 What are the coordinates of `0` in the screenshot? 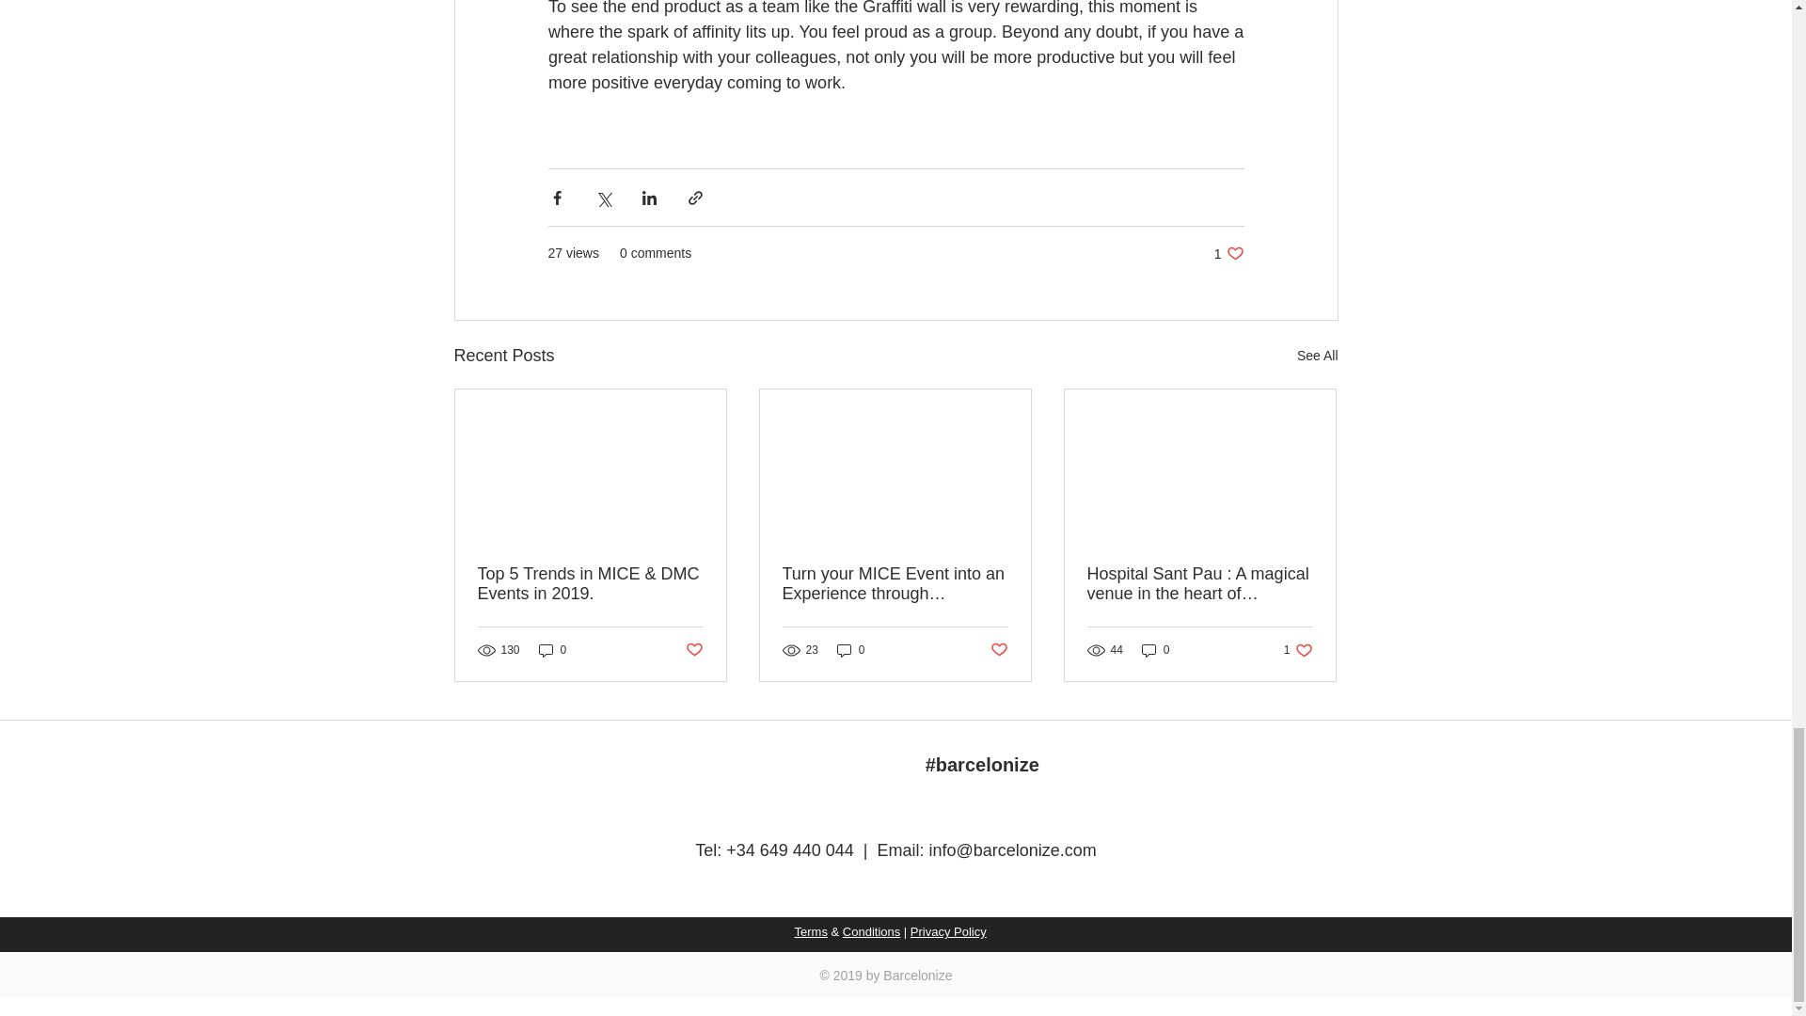 It's located at (552, 649).